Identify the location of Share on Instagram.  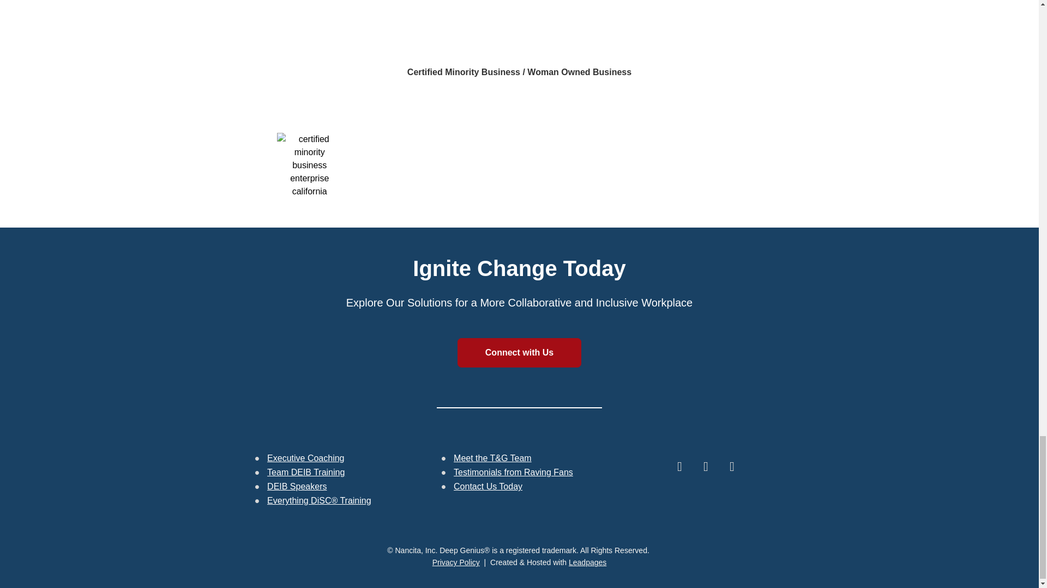
(705, 466).